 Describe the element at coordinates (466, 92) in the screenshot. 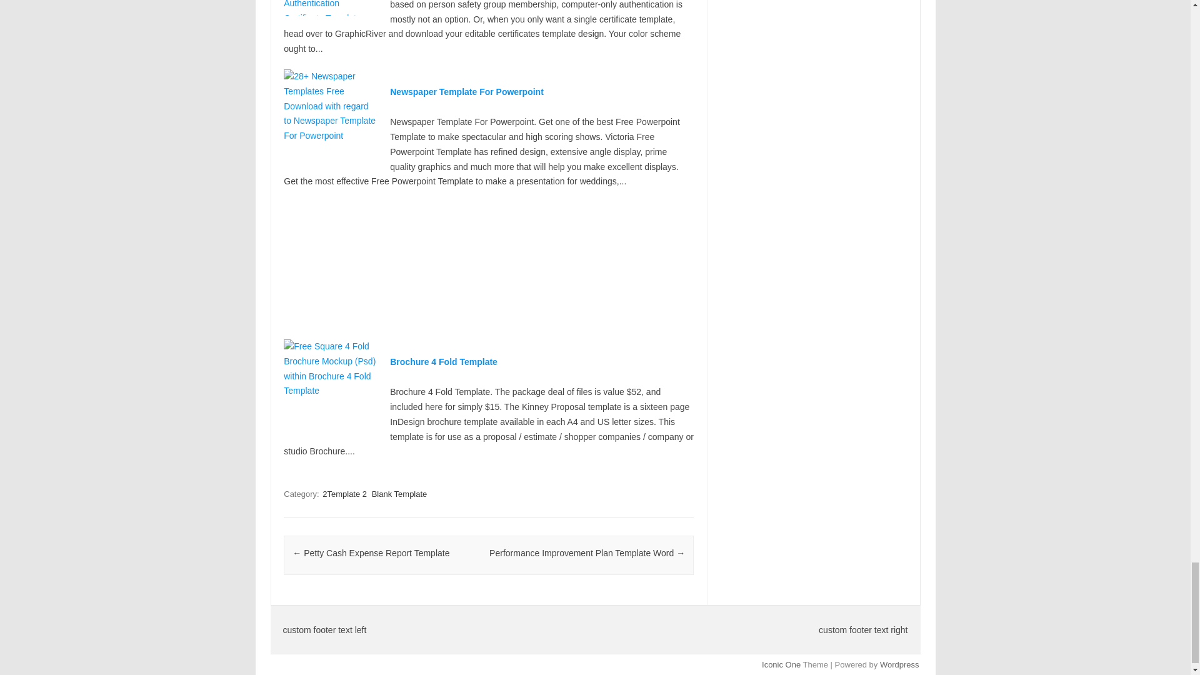

I see `Newspaper Template For Powerpoint` at that location.